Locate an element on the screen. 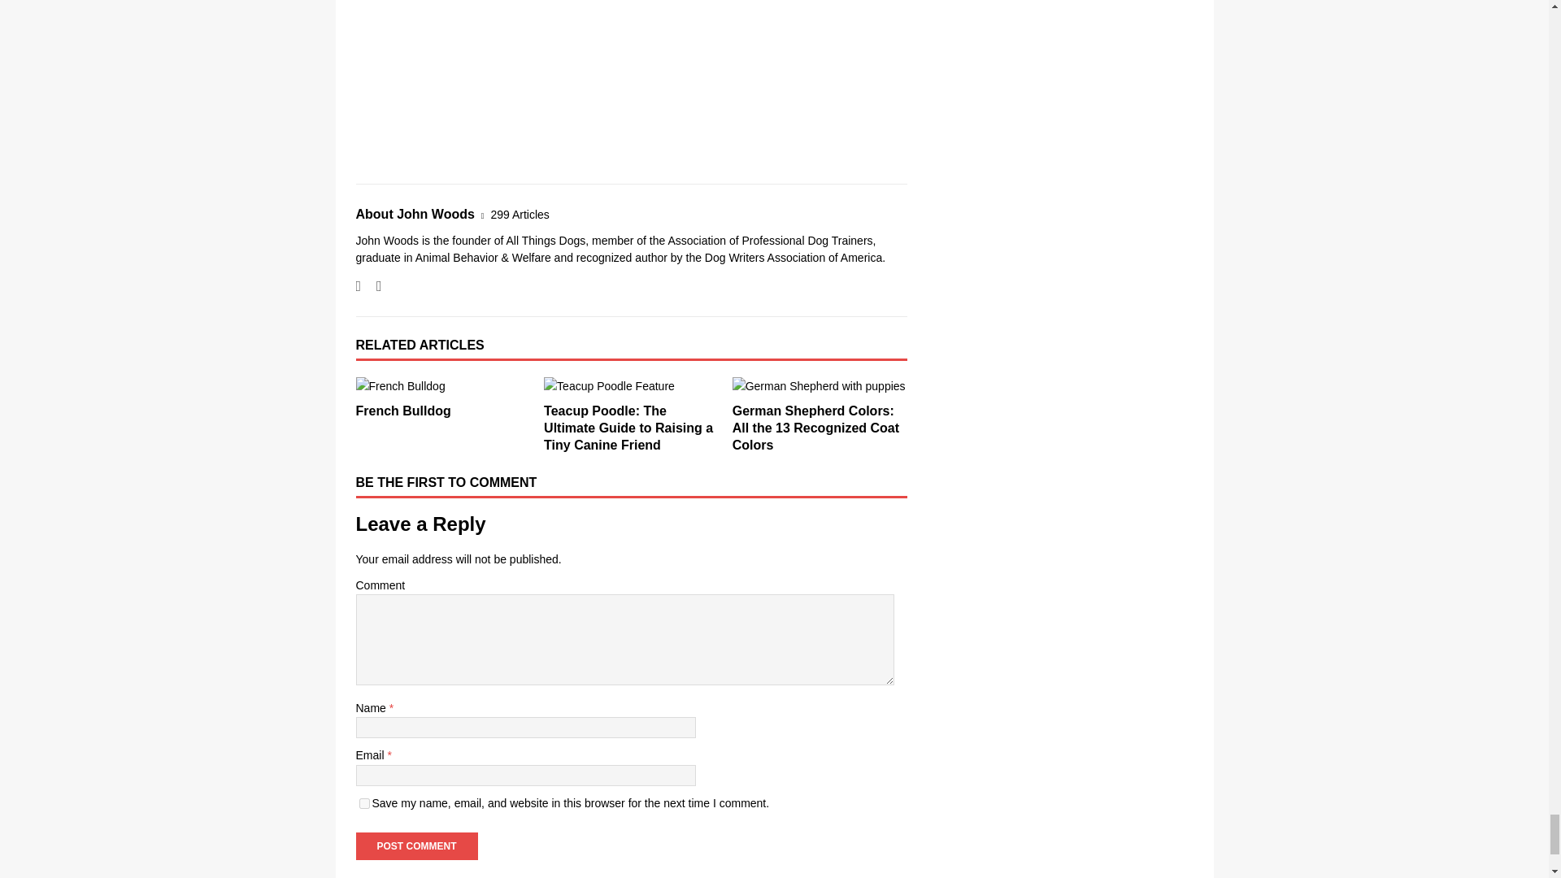  French Bulldog is located at coordinates (442, 386).